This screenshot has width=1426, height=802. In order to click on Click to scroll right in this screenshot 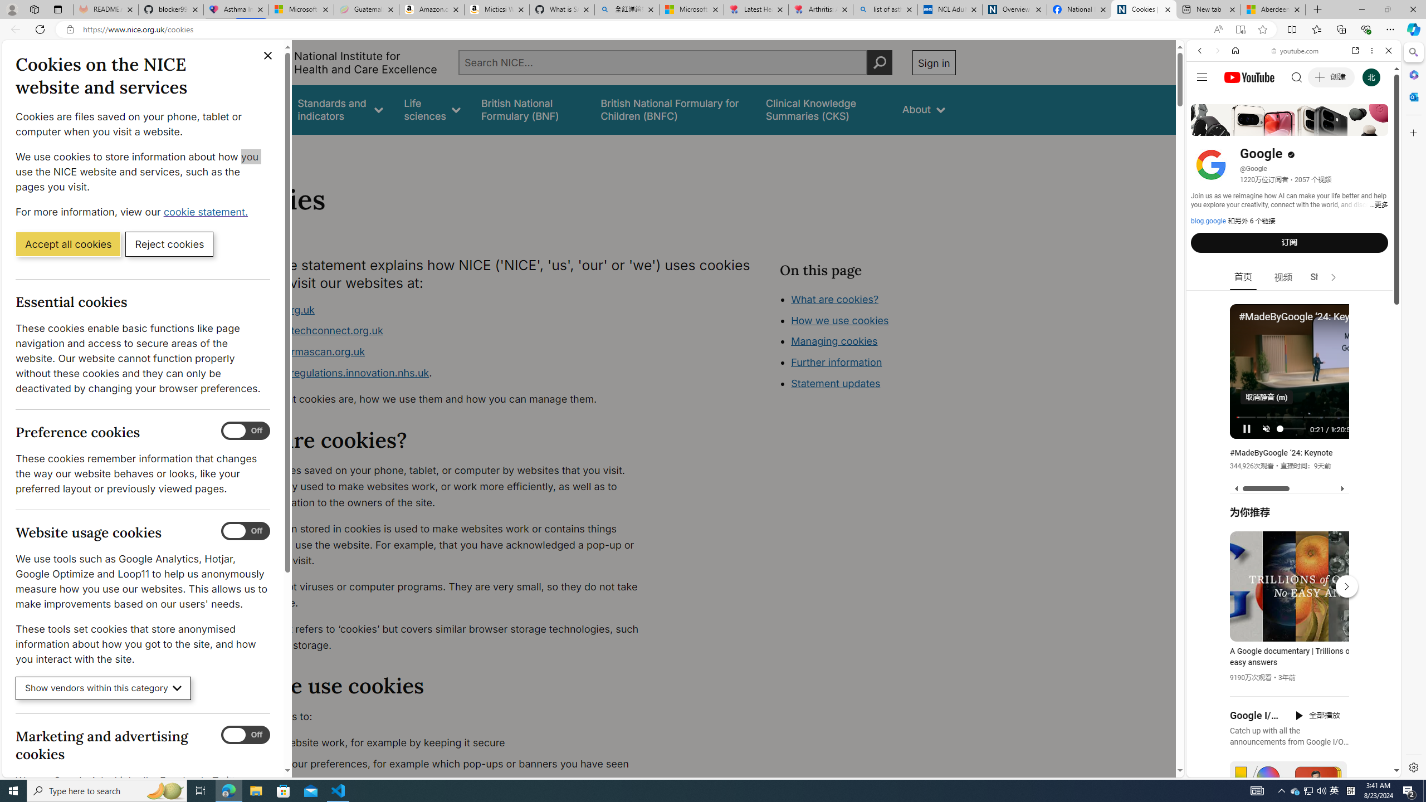, I will do `click(1379, 447)`.